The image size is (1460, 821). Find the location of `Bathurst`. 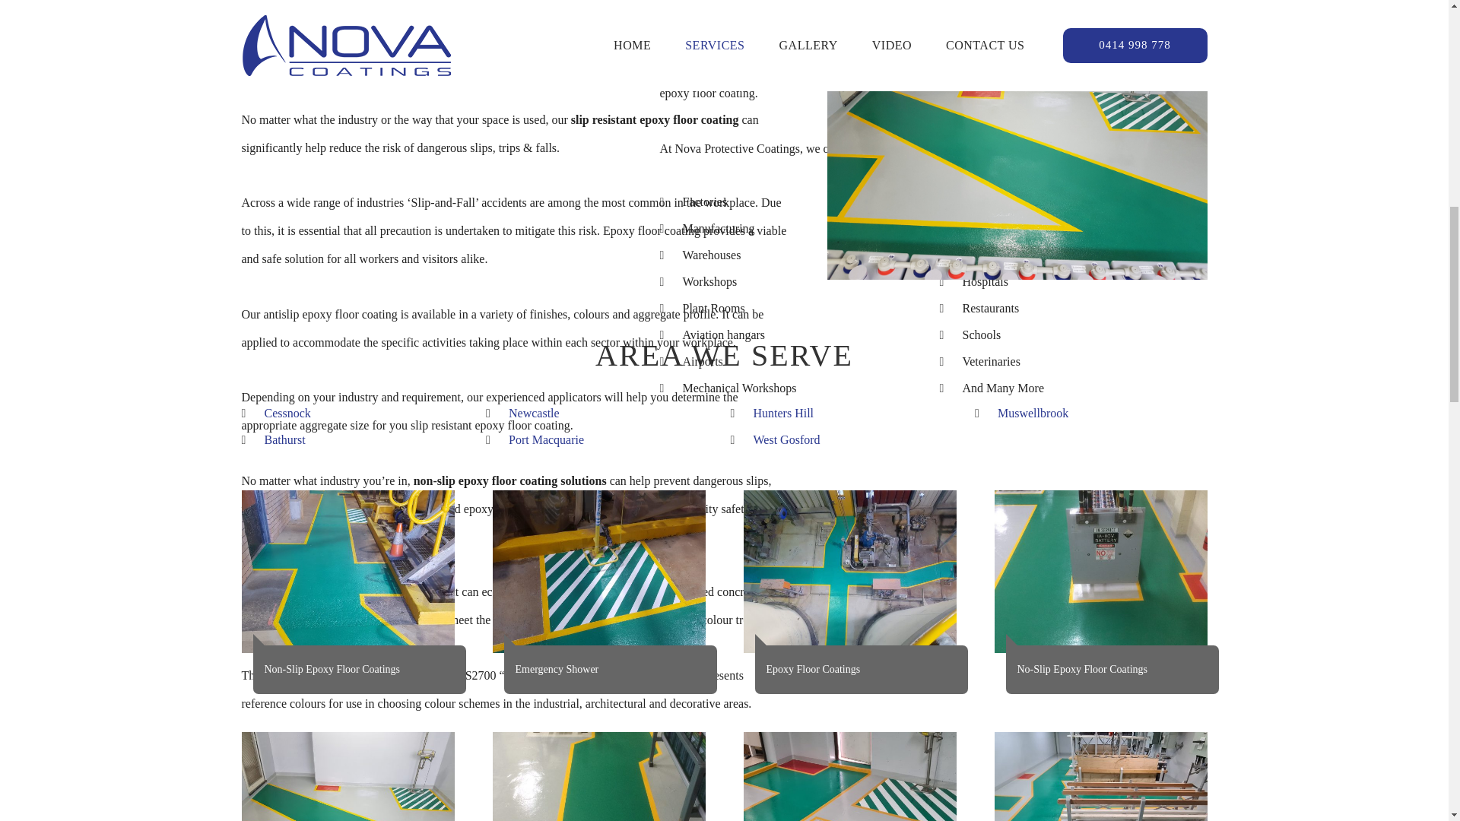

Bathurst is located at coordinates (284, 439).